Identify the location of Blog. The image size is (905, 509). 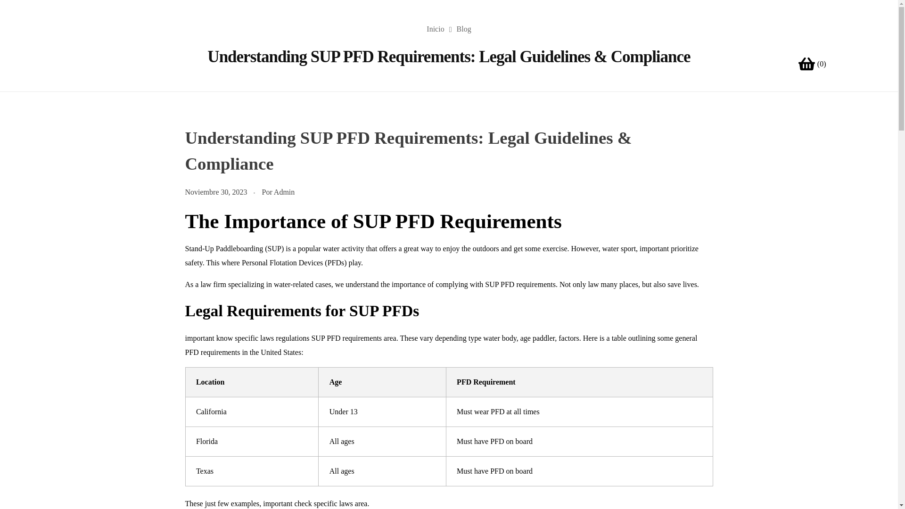
(464, 29).